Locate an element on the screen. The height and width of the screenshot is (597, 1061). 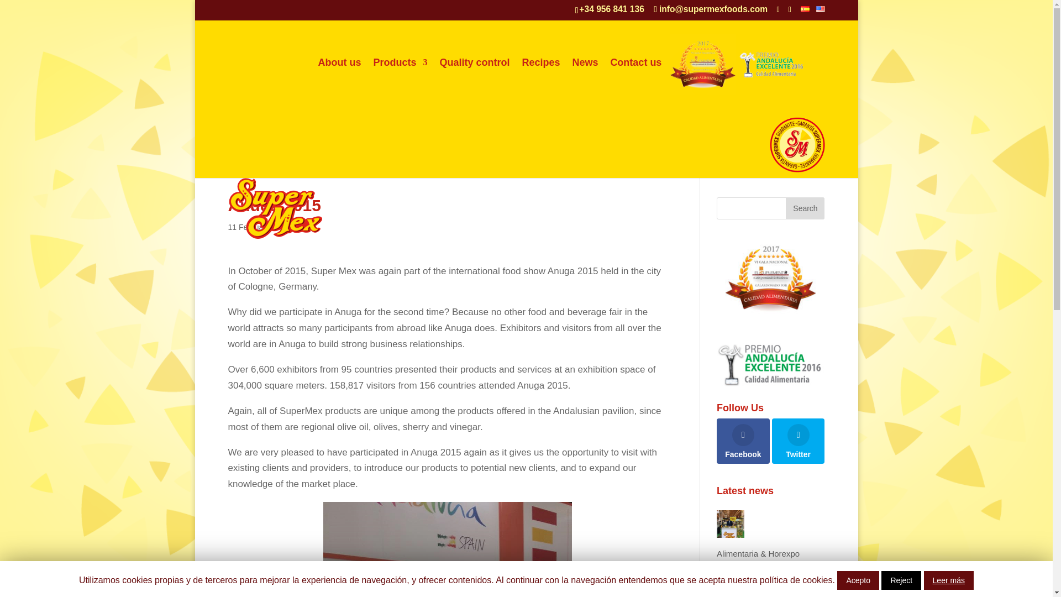
News is located at coordinates (306, 227).